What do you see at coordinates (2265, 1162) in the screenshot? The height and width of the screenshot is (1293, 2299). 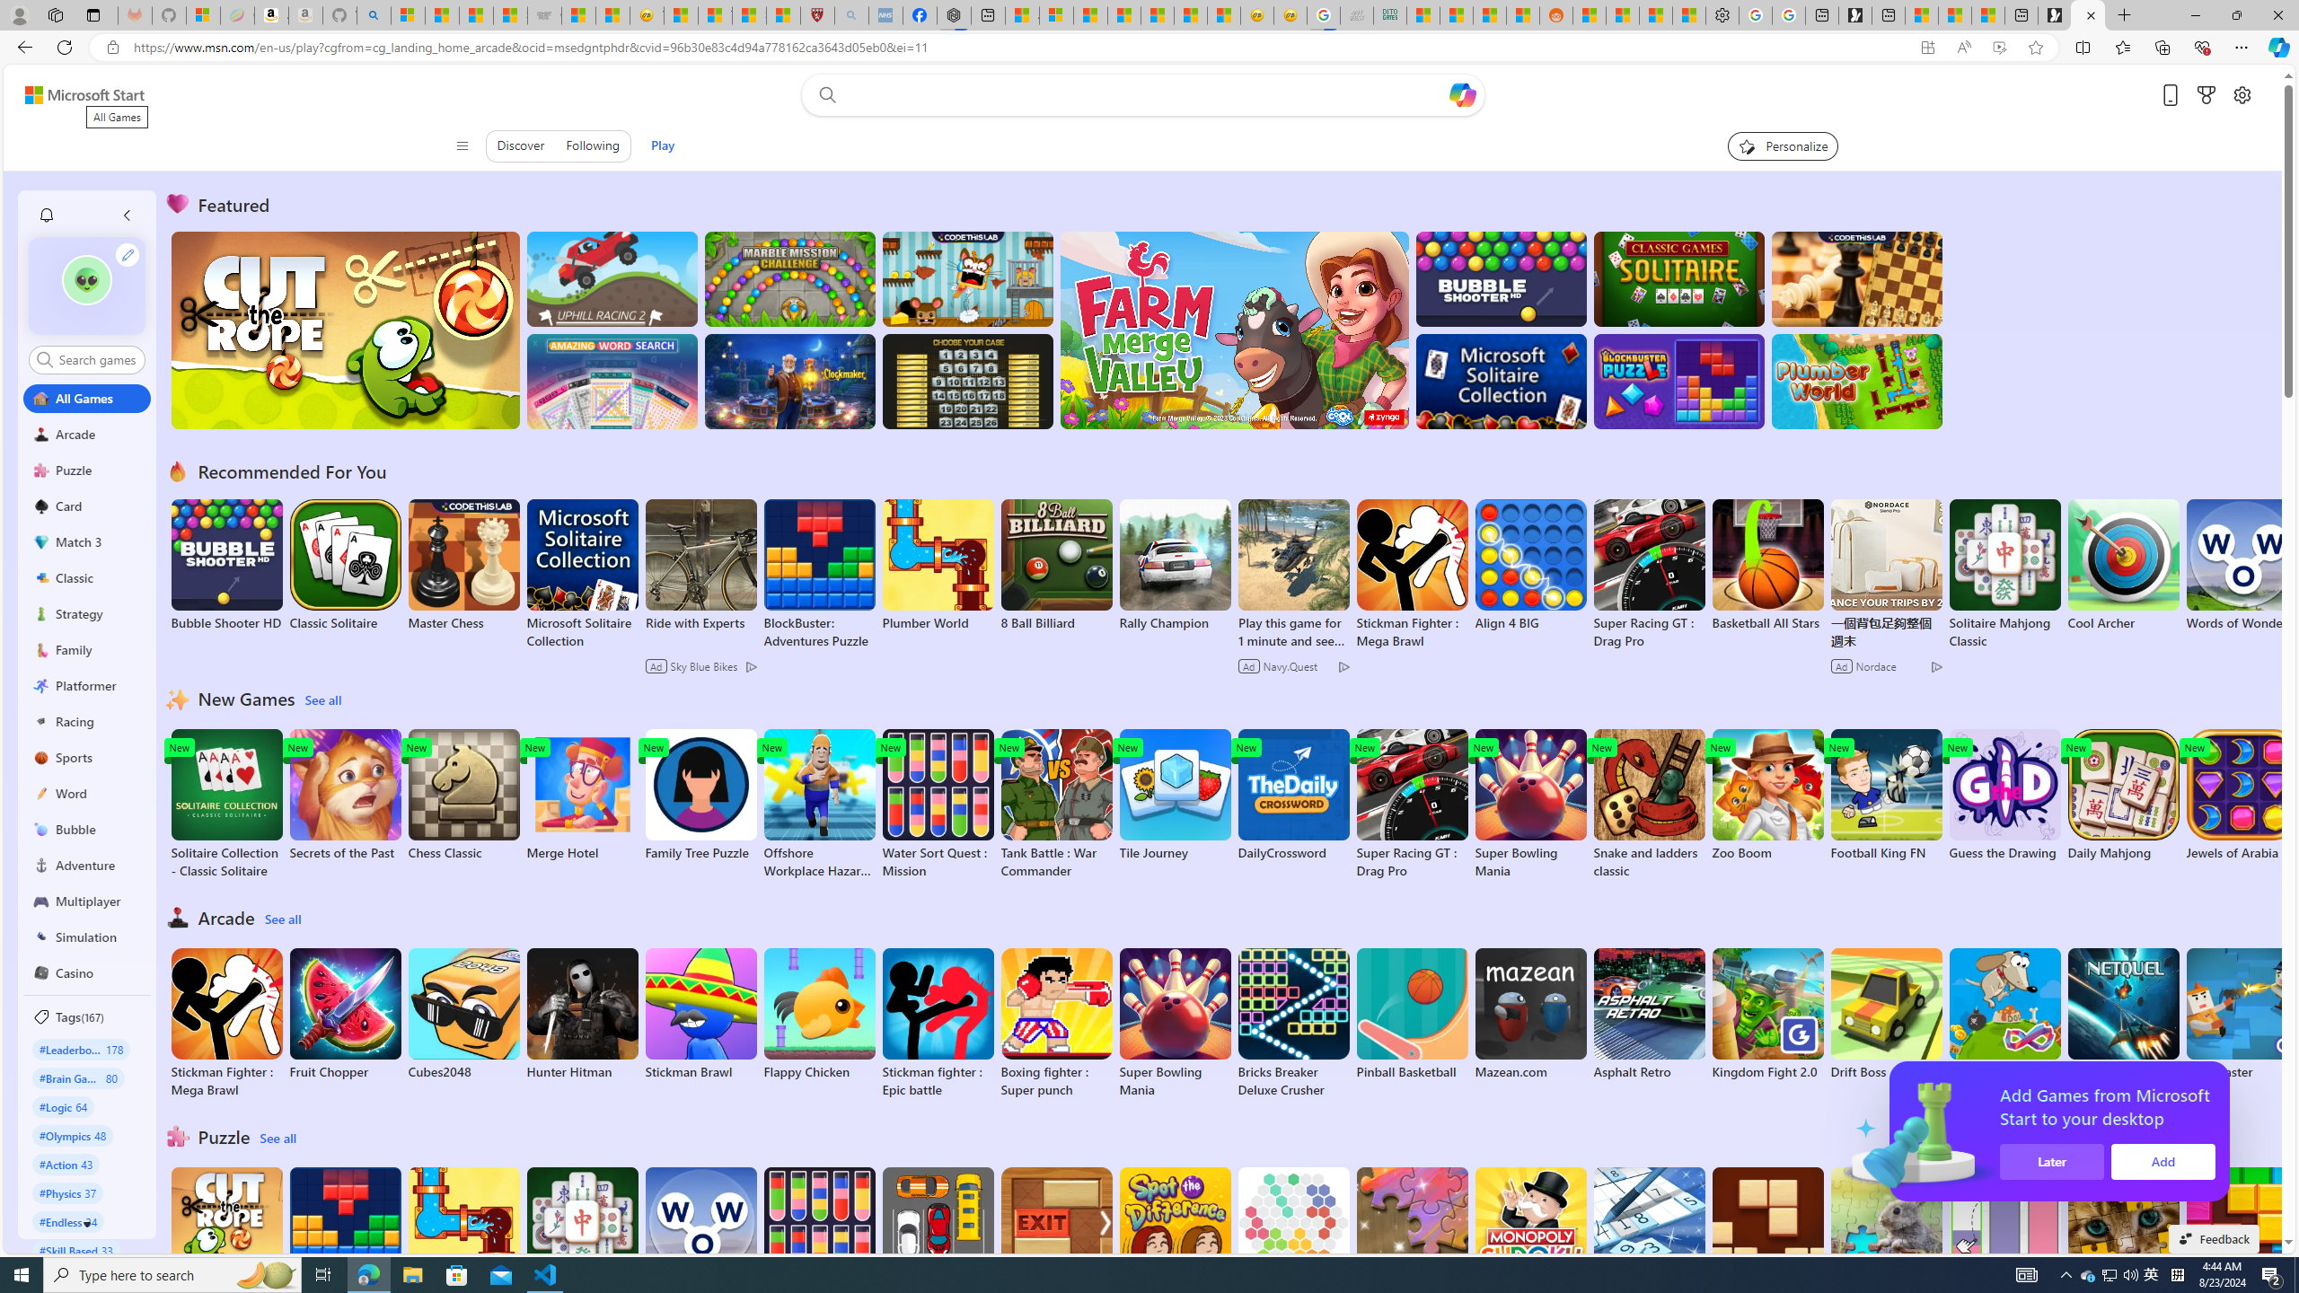 I see `Later` at bounding box center [2265, 1162].